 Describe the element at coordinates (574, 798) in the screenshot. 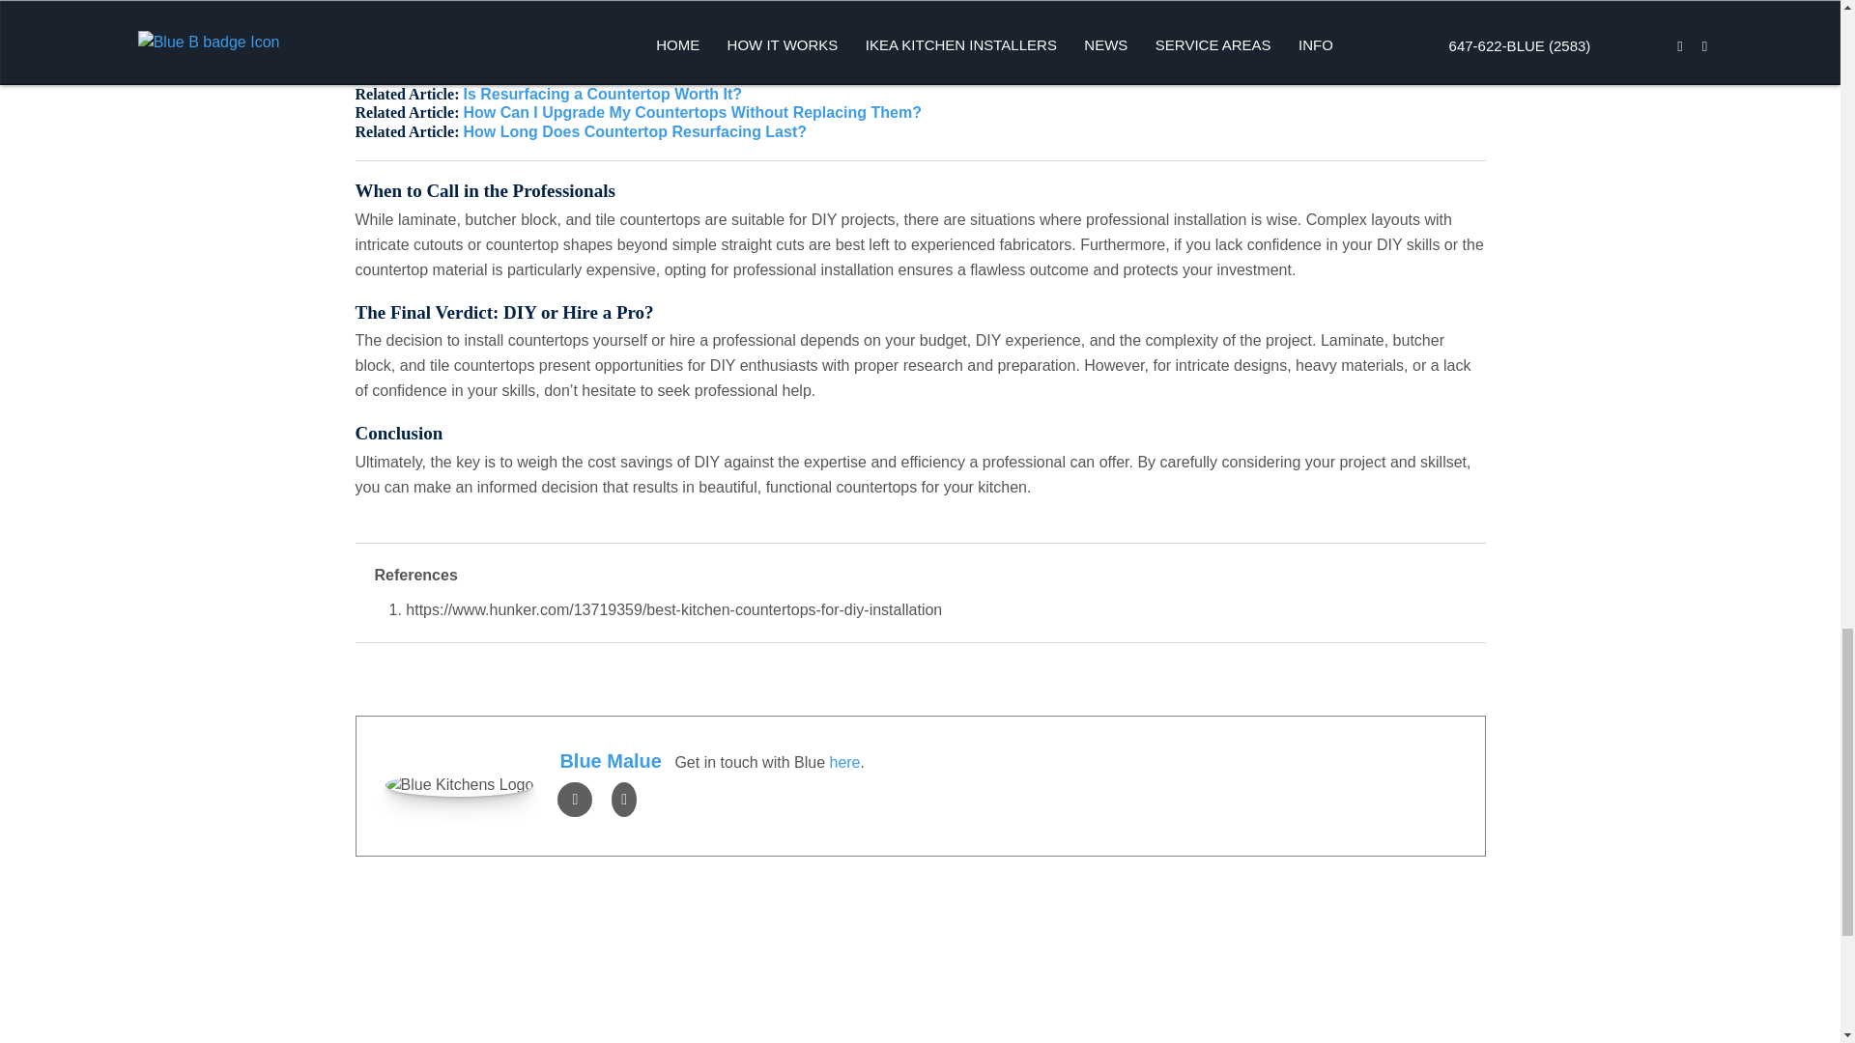

I see `facebook` at that location.